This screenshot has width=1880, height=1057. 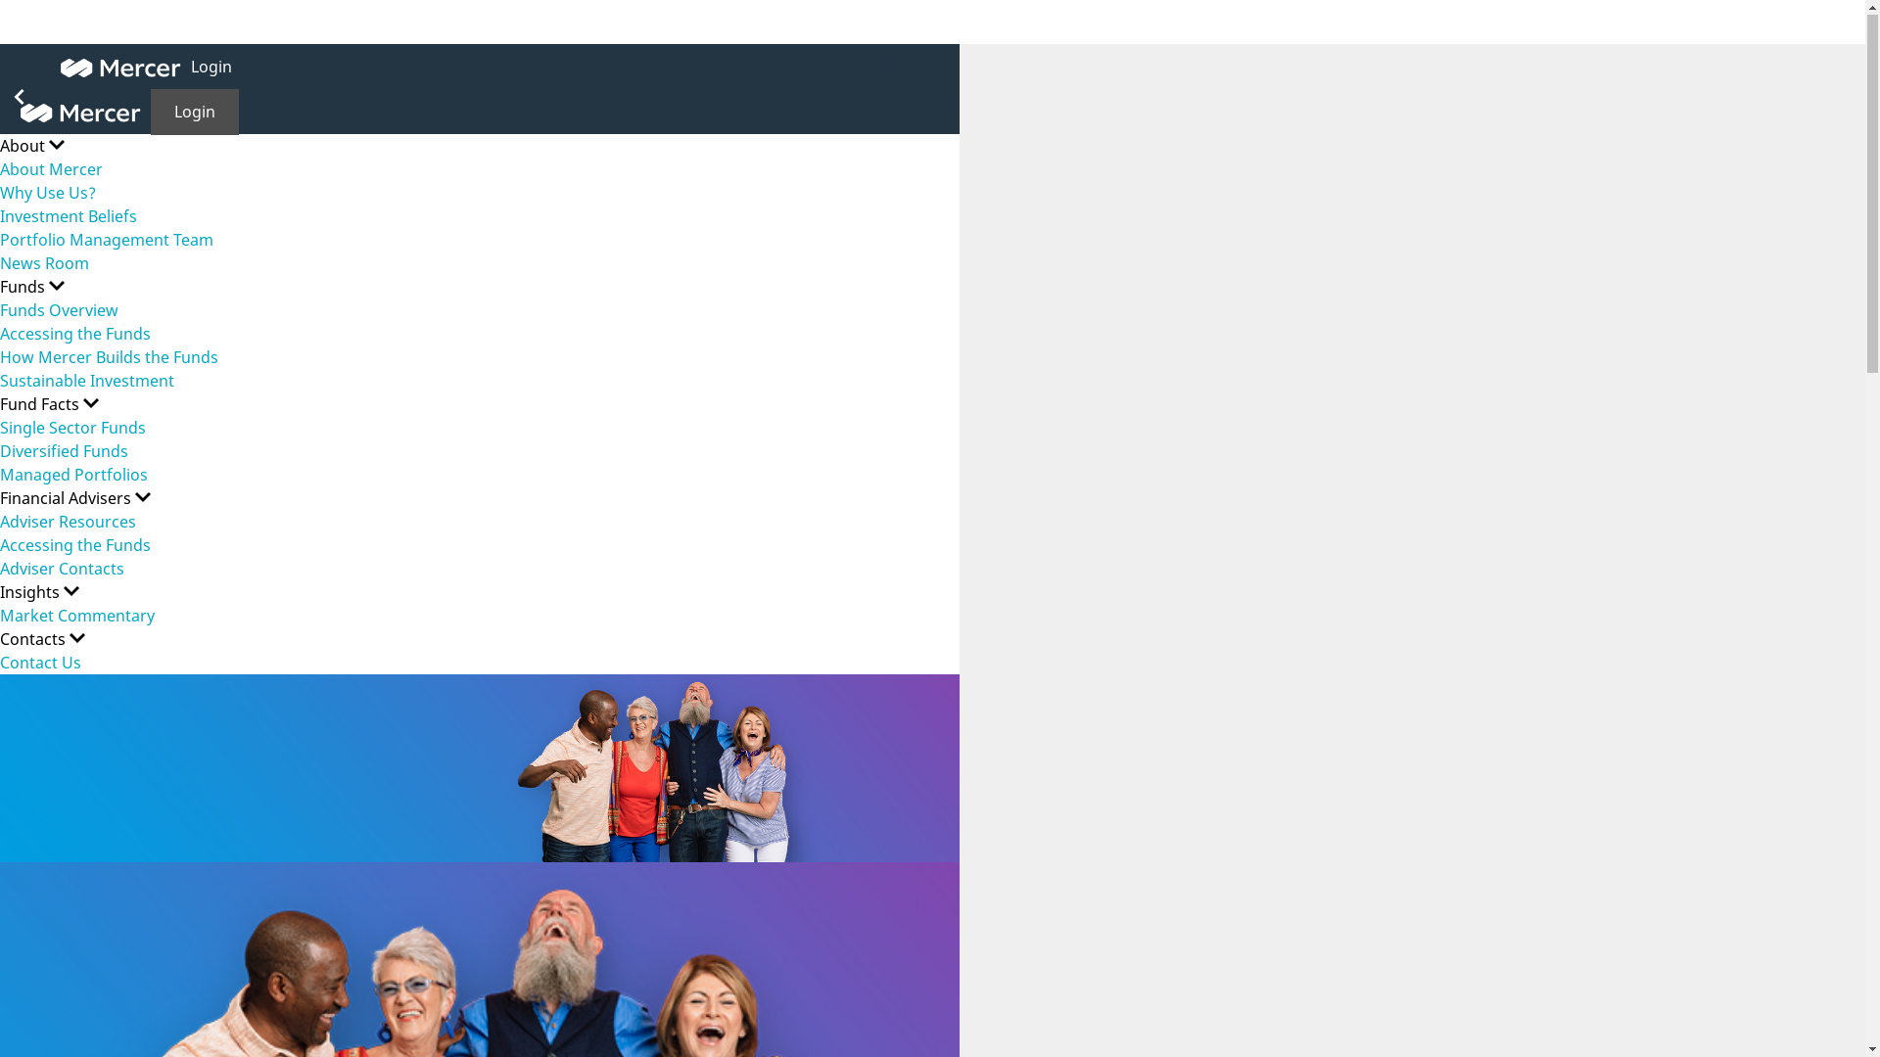 What do you see at coordinates (51, 170) in the screenshot?
I see `About Mercer` at bounding box center [51, 170].